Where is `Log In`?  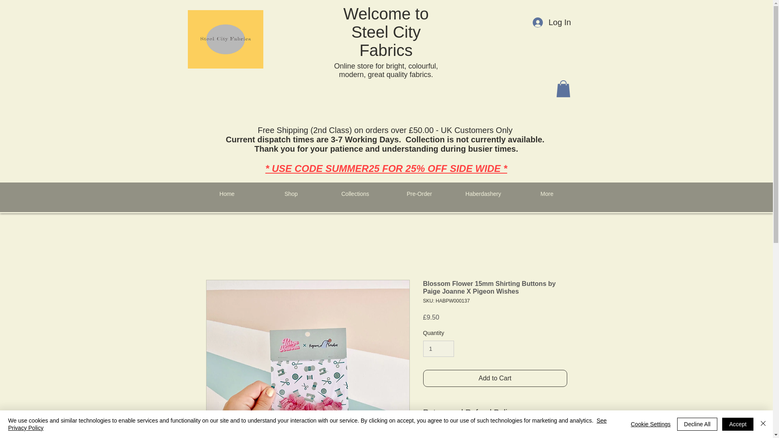
Log In is located at coordinates (552, 22).